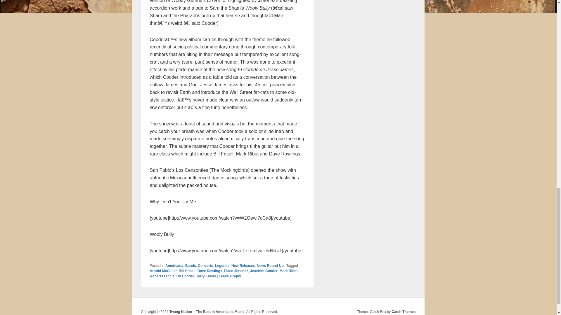 The height and width of the screenshot is (315, 561). I want to click on New Releases, so click(243, 265).